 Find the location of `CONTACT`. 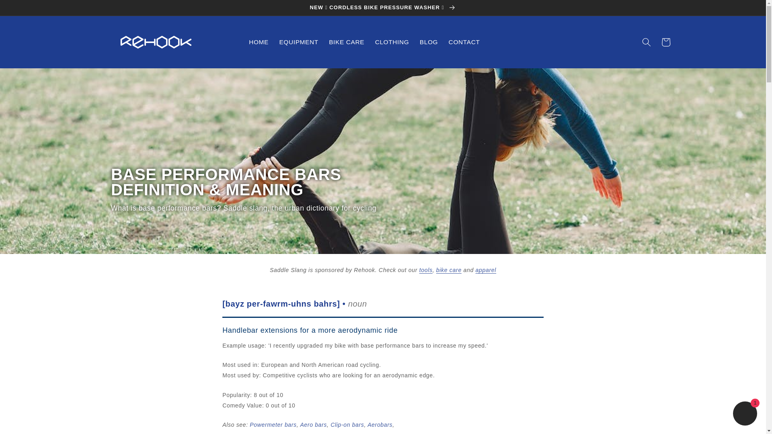

CONTACT is located at coordinates (464, 42).